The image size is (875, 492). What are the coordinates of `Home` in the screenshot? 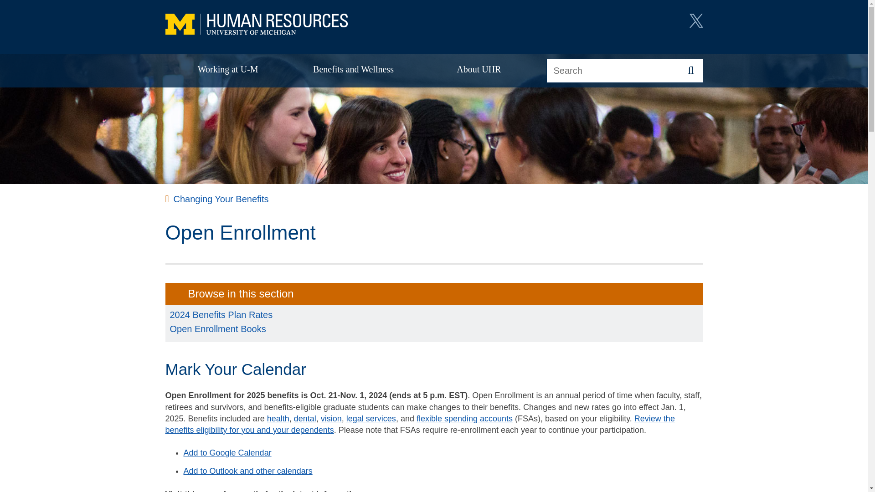 It's located at (256, 25).